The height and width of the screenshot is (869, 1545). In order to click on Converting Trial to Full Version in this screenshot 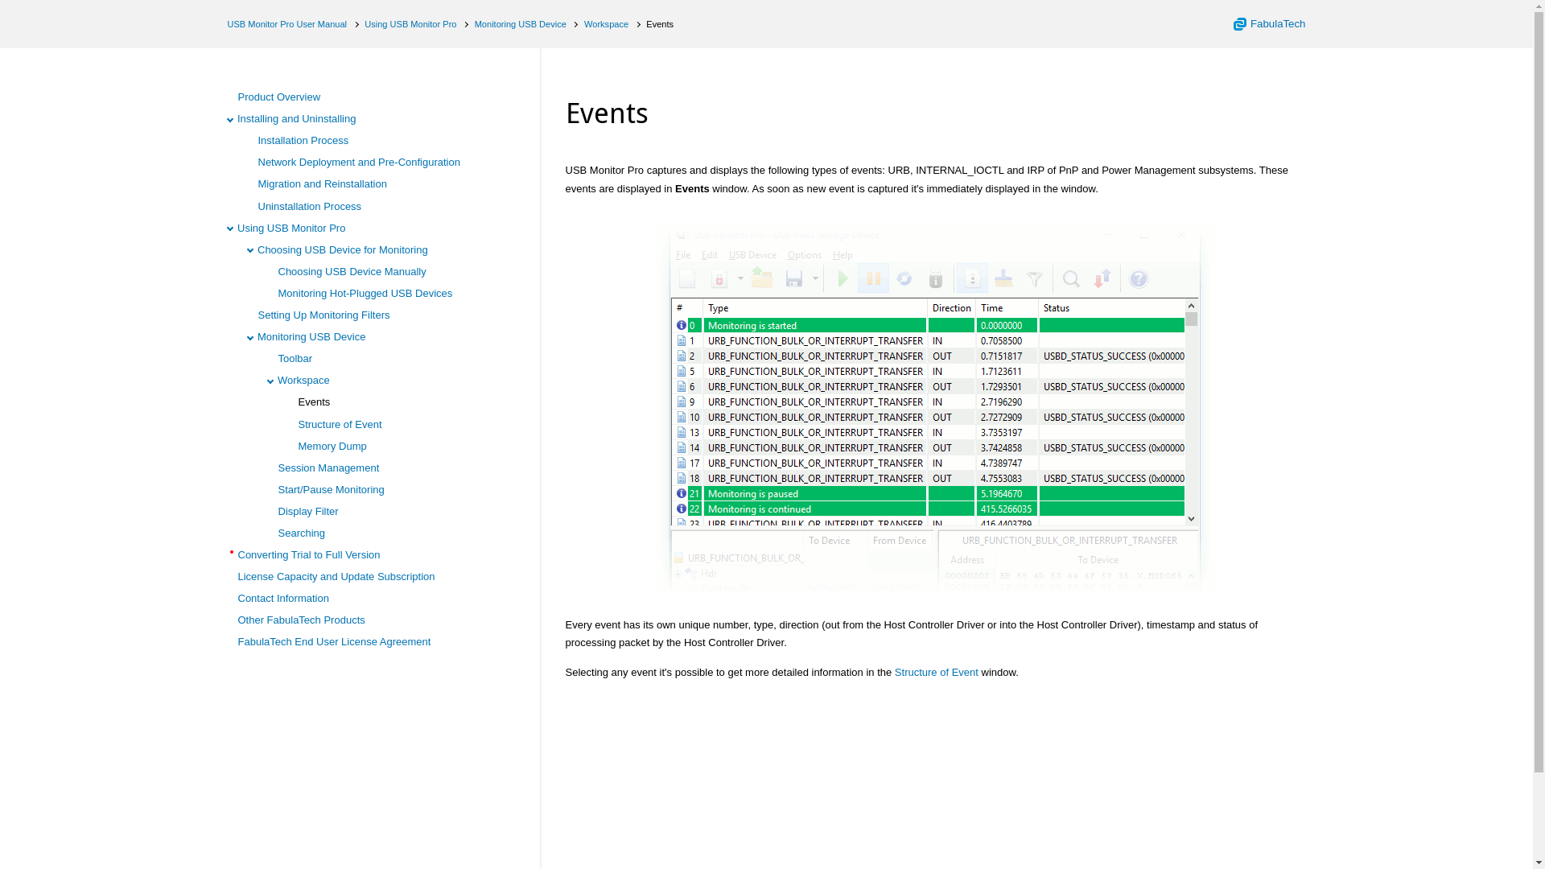, I will do `click(309, 554)`.